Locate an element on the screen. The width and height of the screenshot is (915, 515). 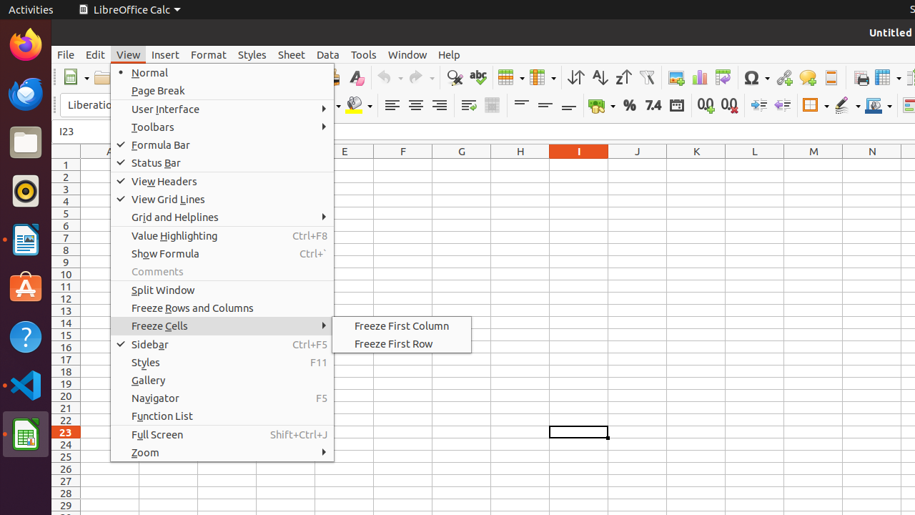
Gallery is located at coordinates (222, 381).